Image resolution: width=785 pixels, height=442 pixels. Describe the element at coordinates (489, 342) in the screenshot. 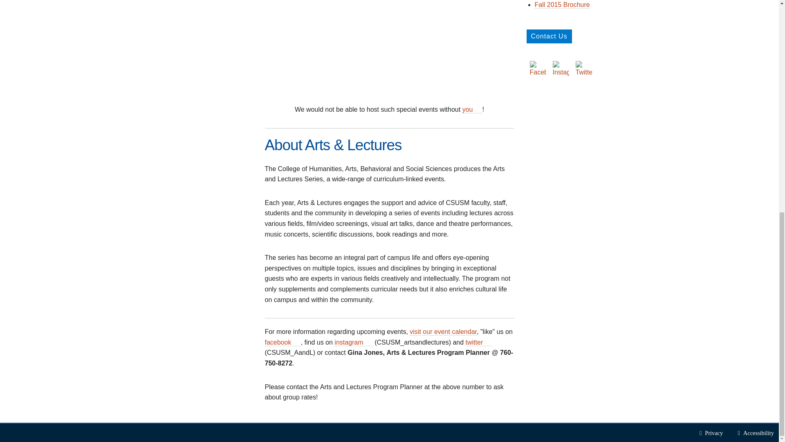

I see `twitter - External website` at that location.